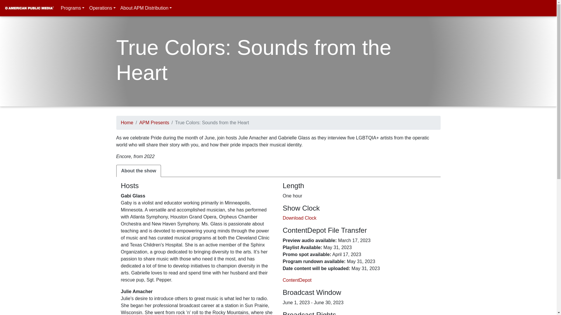  Describe the element at coordinates (127, 123) in the screenshot. I see `Home` at that location.